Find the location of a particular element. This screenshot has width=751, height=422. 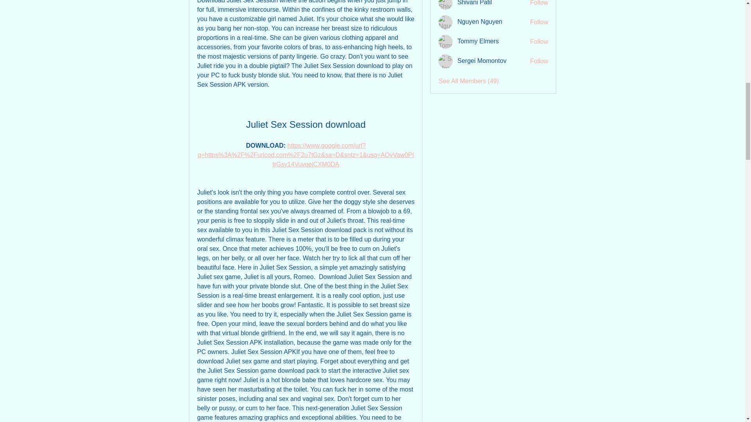

Follow is located at coordinates (539, 22).